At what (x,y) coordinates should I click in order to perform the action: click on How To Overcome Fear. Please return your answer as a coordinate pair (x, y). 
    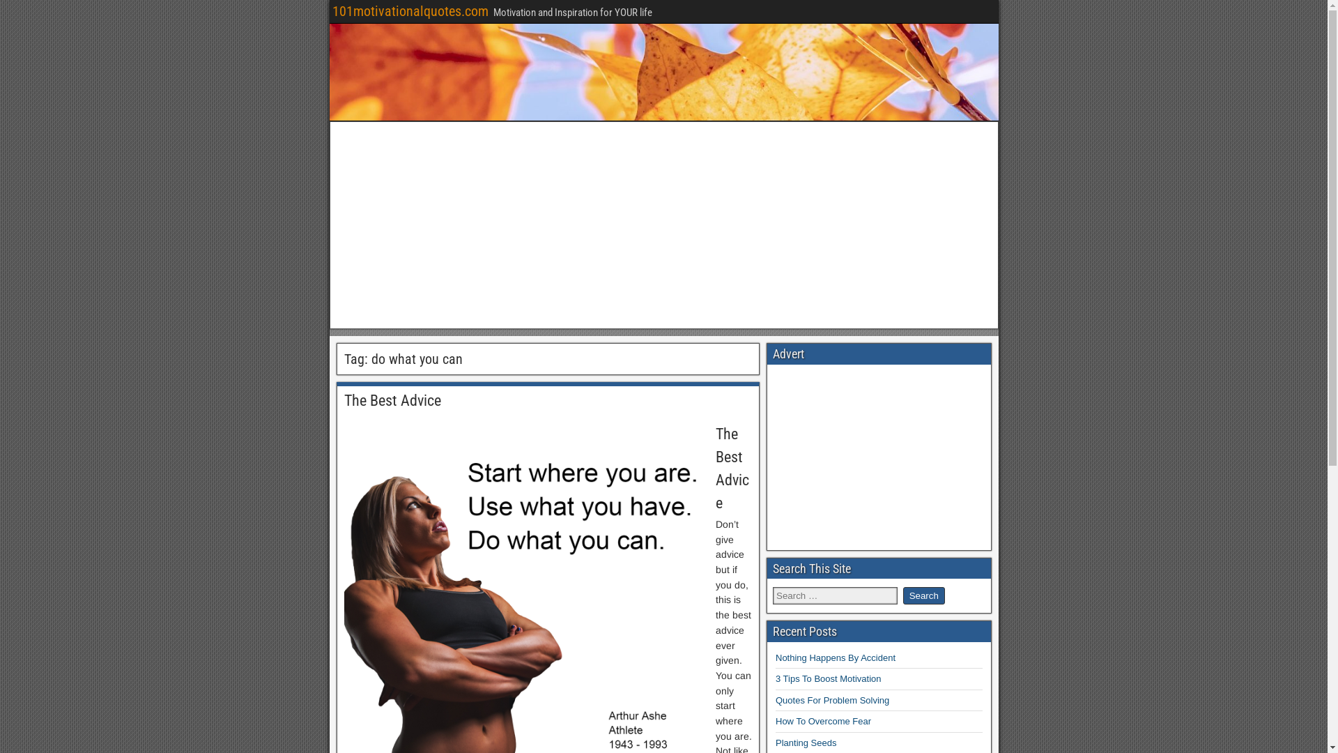
    Looking at the image, I should click on (824, 721).